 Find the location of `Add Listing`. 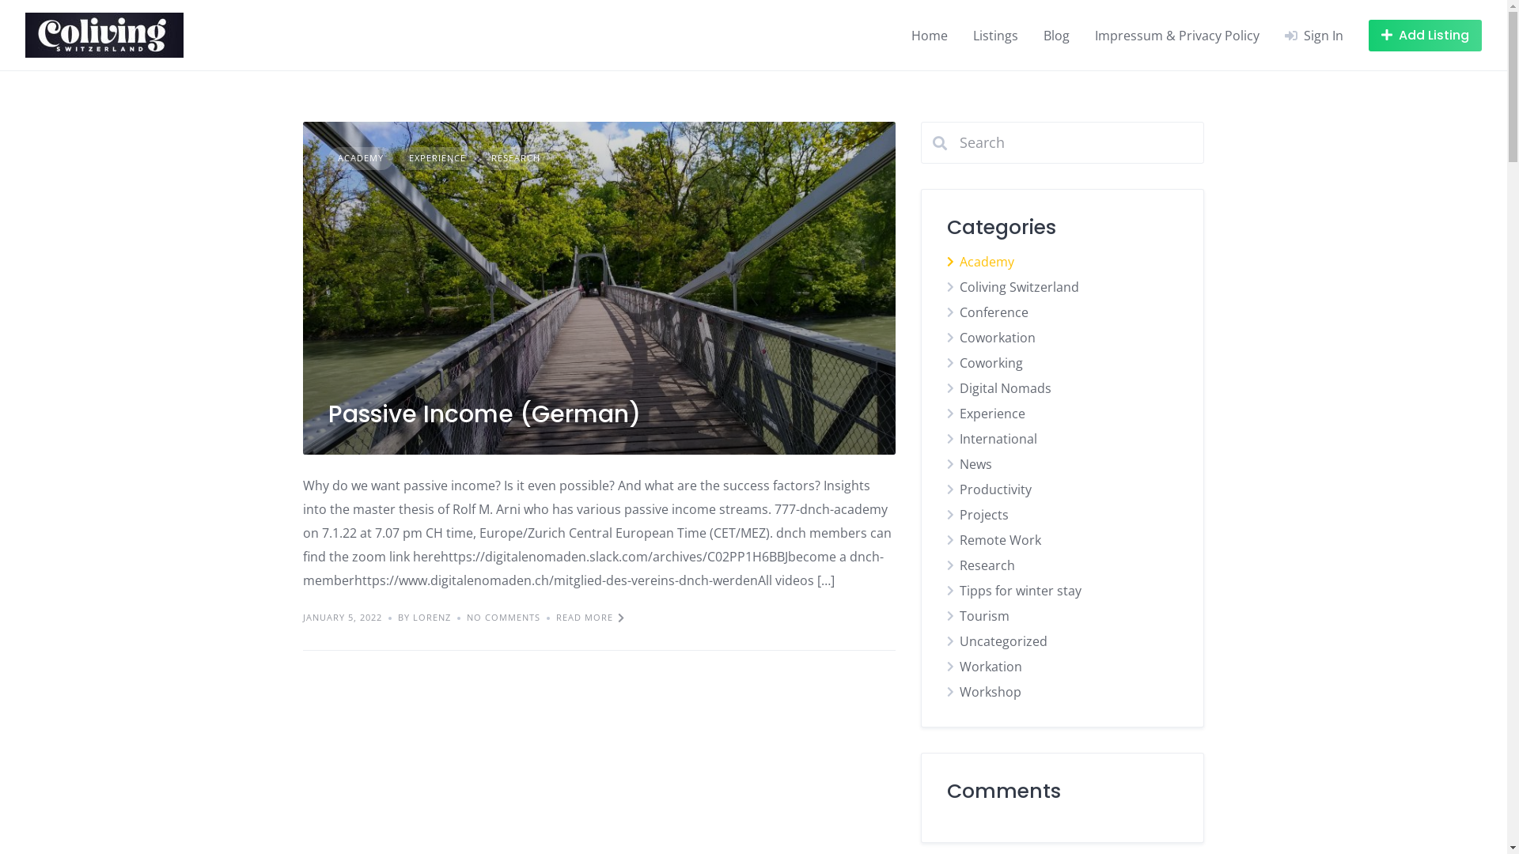

Add Listing is located at coordinates (1426, 35).